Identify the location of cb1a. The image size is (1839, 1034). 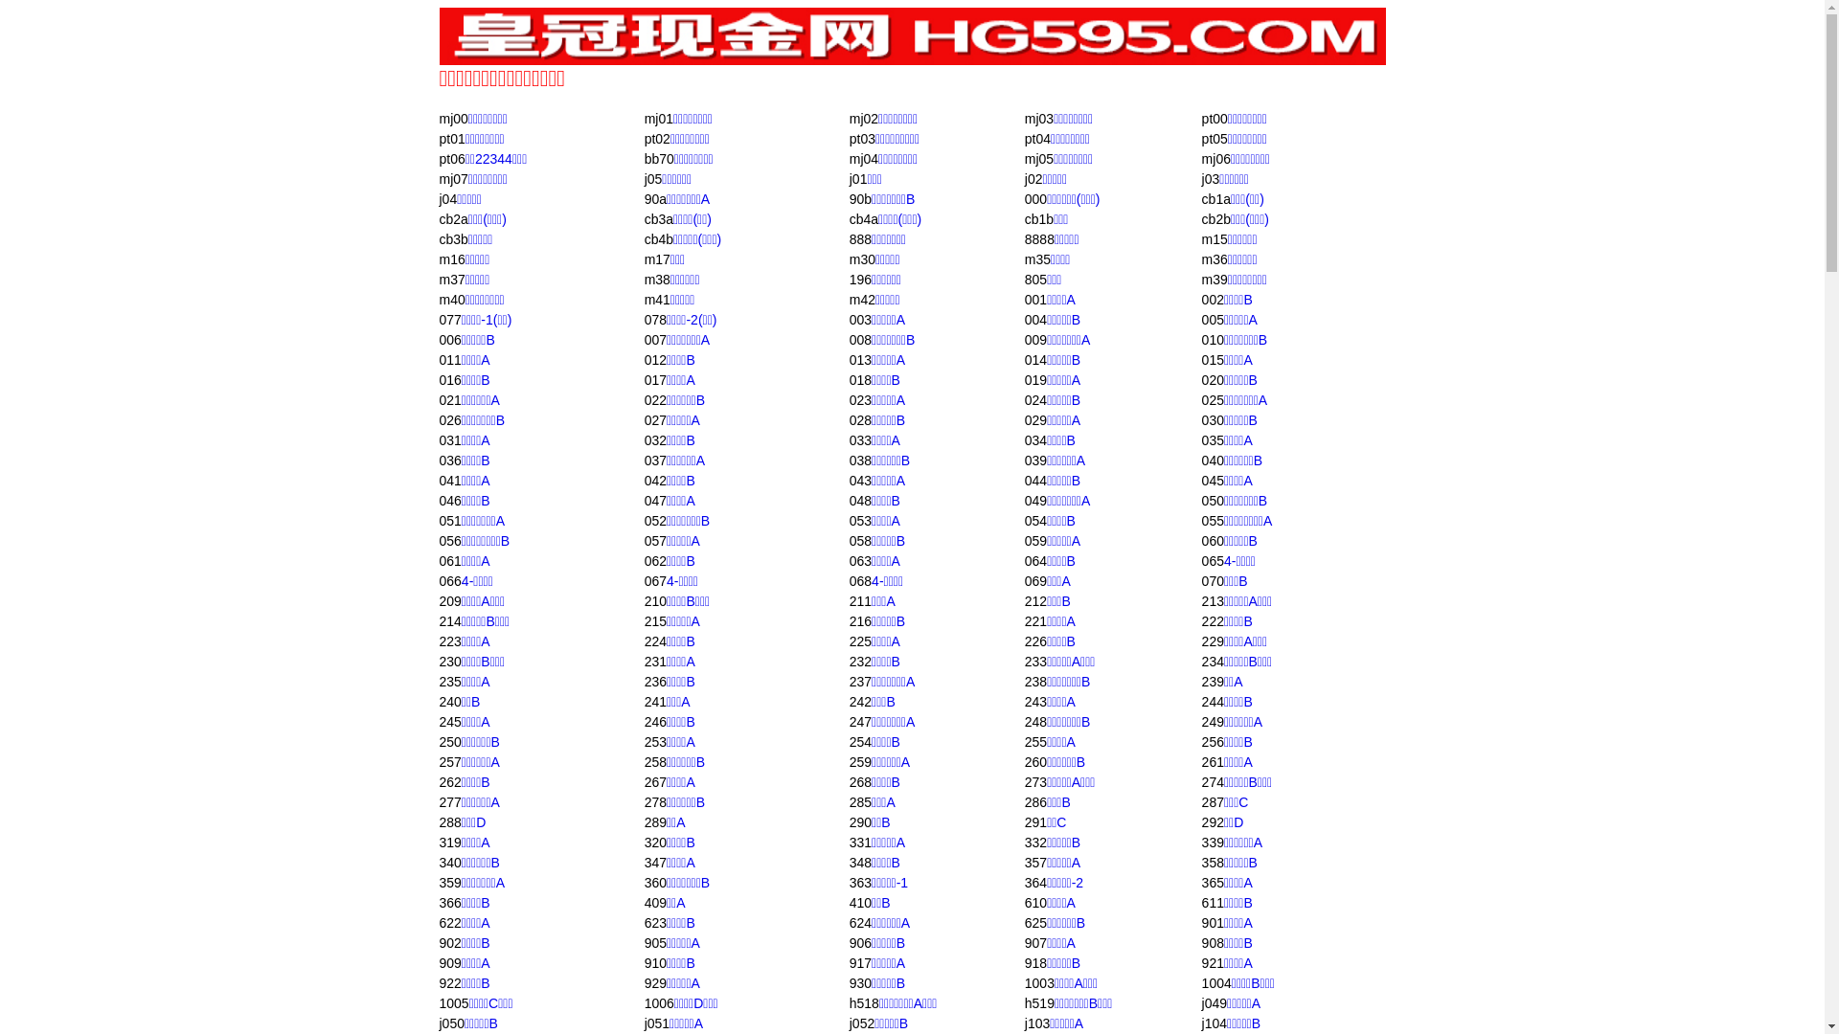
(1216, 199).